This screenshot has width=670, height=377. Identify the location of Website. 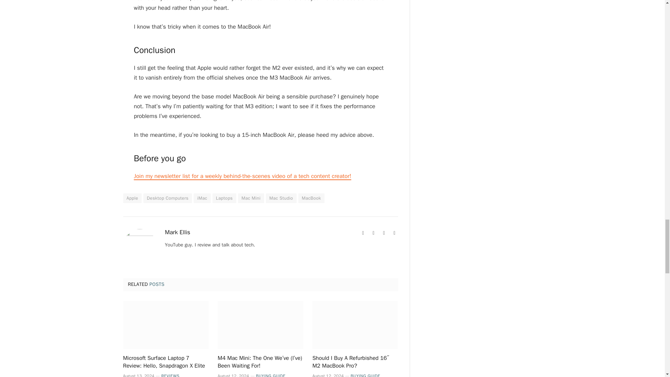
(363, 233).